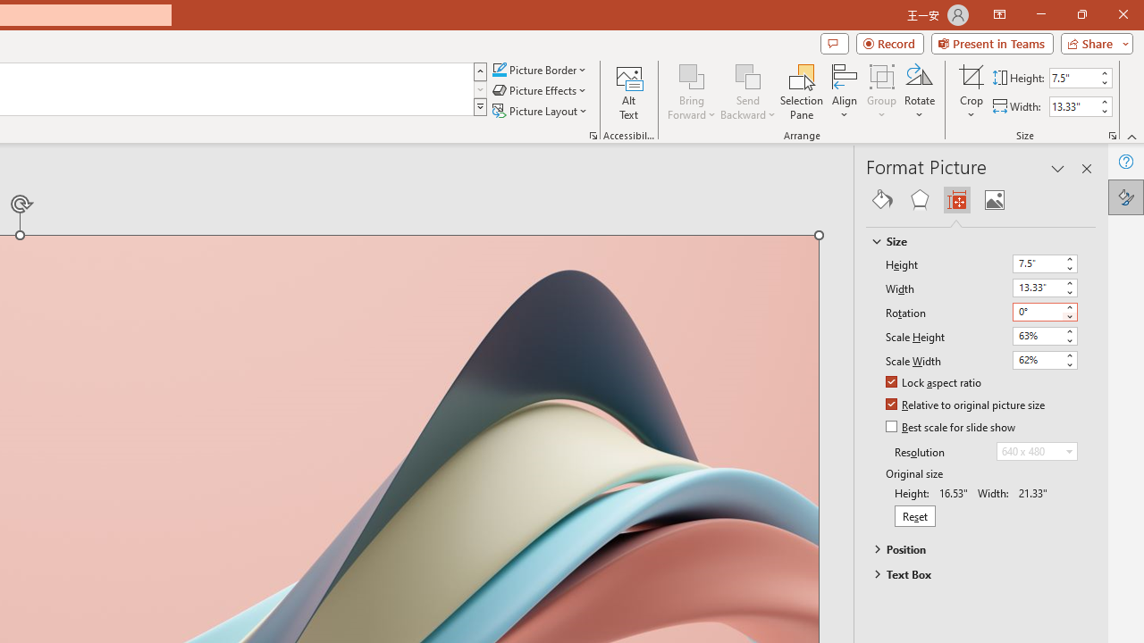 Image resolution: width=1144 pixels, height=643 pixels. What do you see at coordinates (593, 136) in the screenshot?
I see `Picture...` at bounding box center [593, 136].